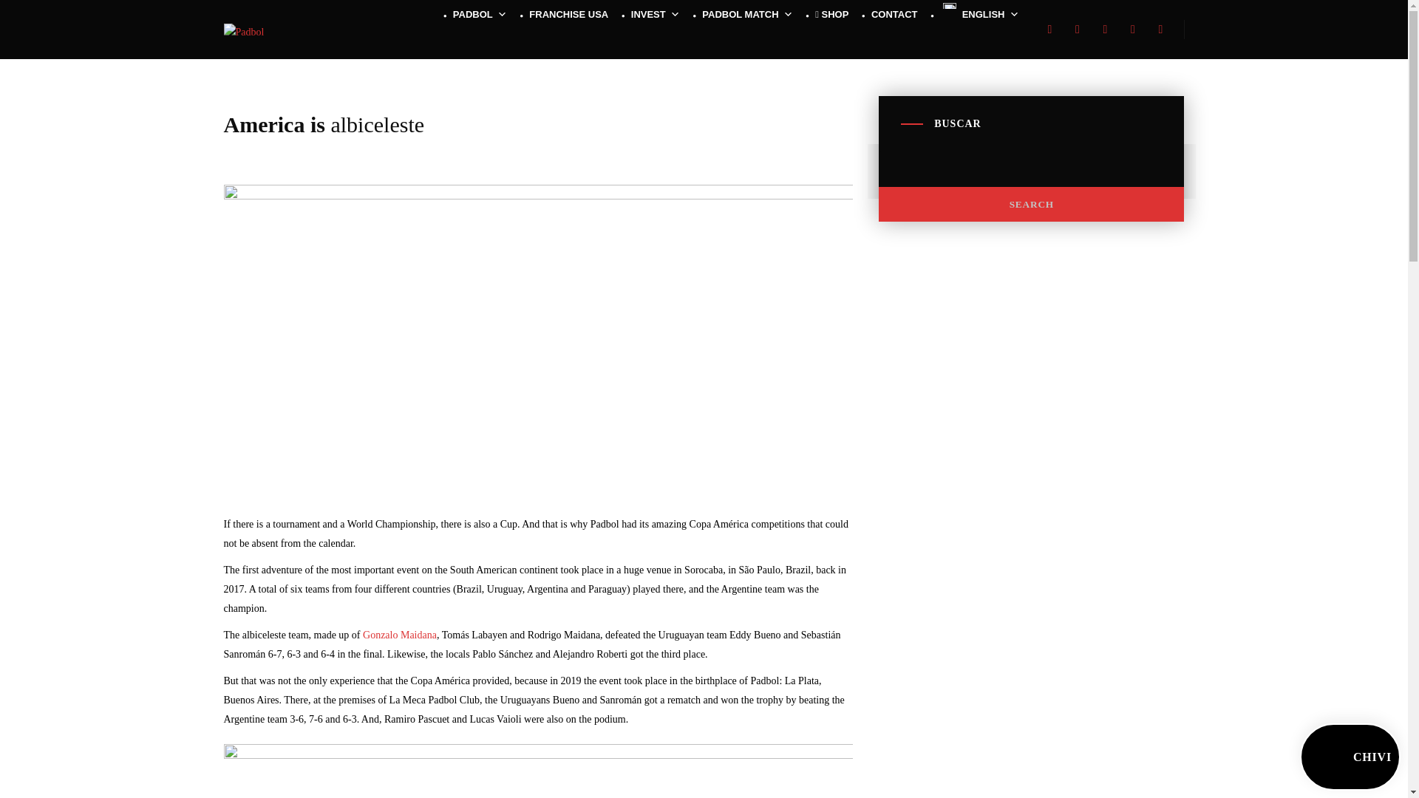  What do you see at coordinates (1350, 757) in the screenshot?
I see `Chivi ` at bounding box center [1350, 757].